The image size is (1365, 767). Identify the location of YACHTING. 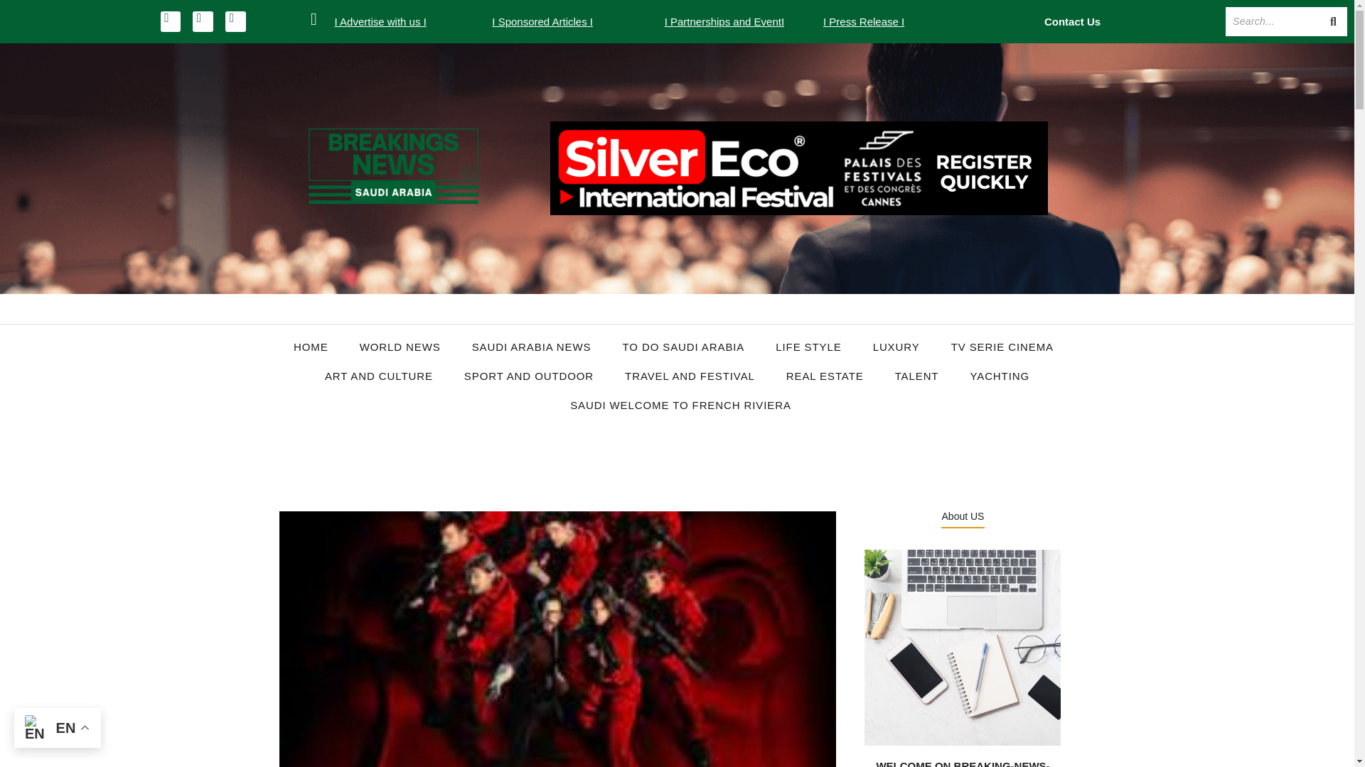
(999, 376).